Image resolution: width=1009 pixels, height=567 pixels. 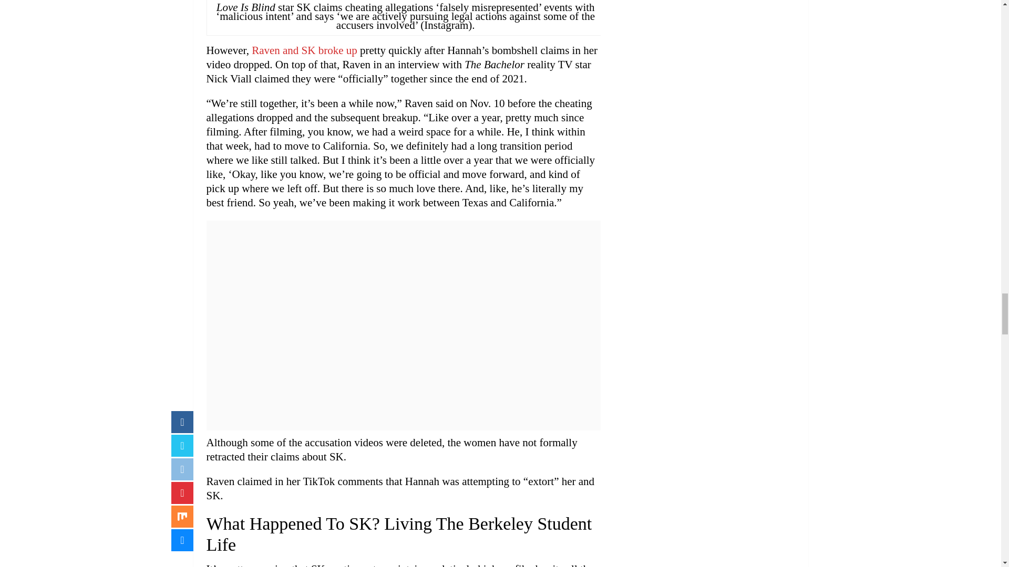 I want to click on Raven and SK broke up, so click(x=304, y=50).